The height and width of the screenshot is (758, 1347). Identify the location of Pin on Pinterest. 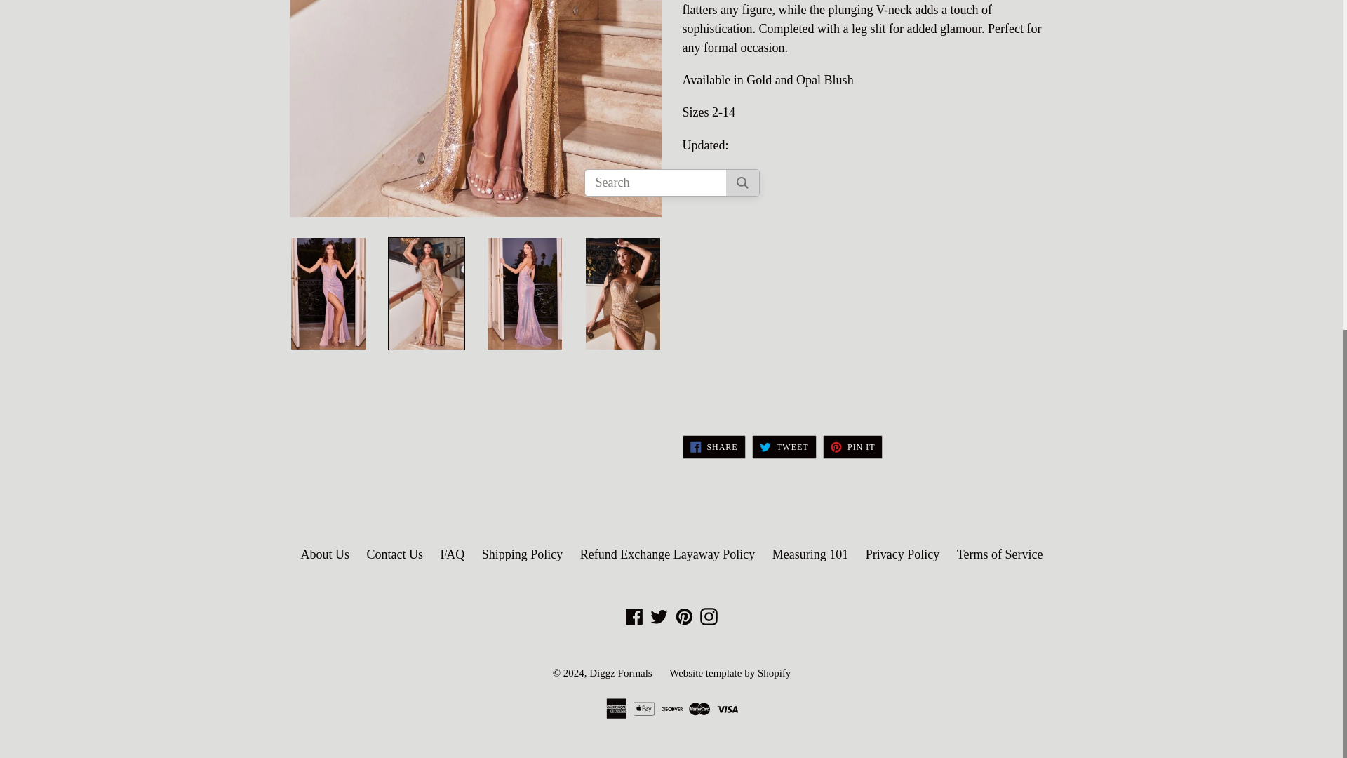
(852, 446).